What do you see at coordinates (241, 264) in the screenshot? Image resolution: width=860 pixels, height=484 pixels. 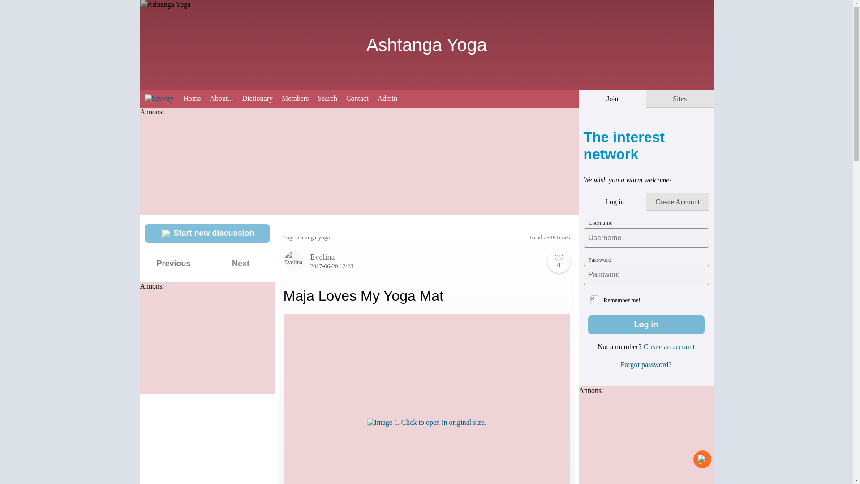 I see `Next` at bounding box center [241, 264].